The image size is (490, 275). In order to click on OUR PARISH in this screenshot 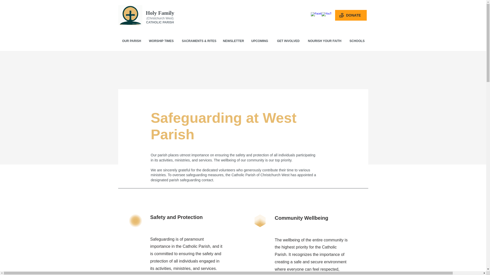, I will do `click(132, 41)`.